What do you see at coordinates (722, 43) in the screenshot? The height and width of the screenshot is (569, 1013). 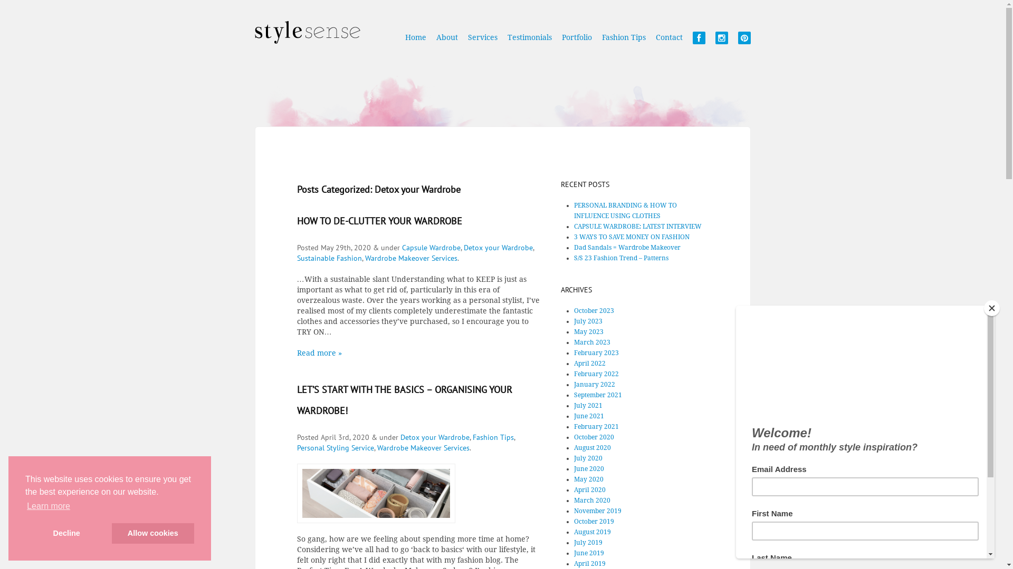 I see `Instagram` at bounding box center [722, 43].